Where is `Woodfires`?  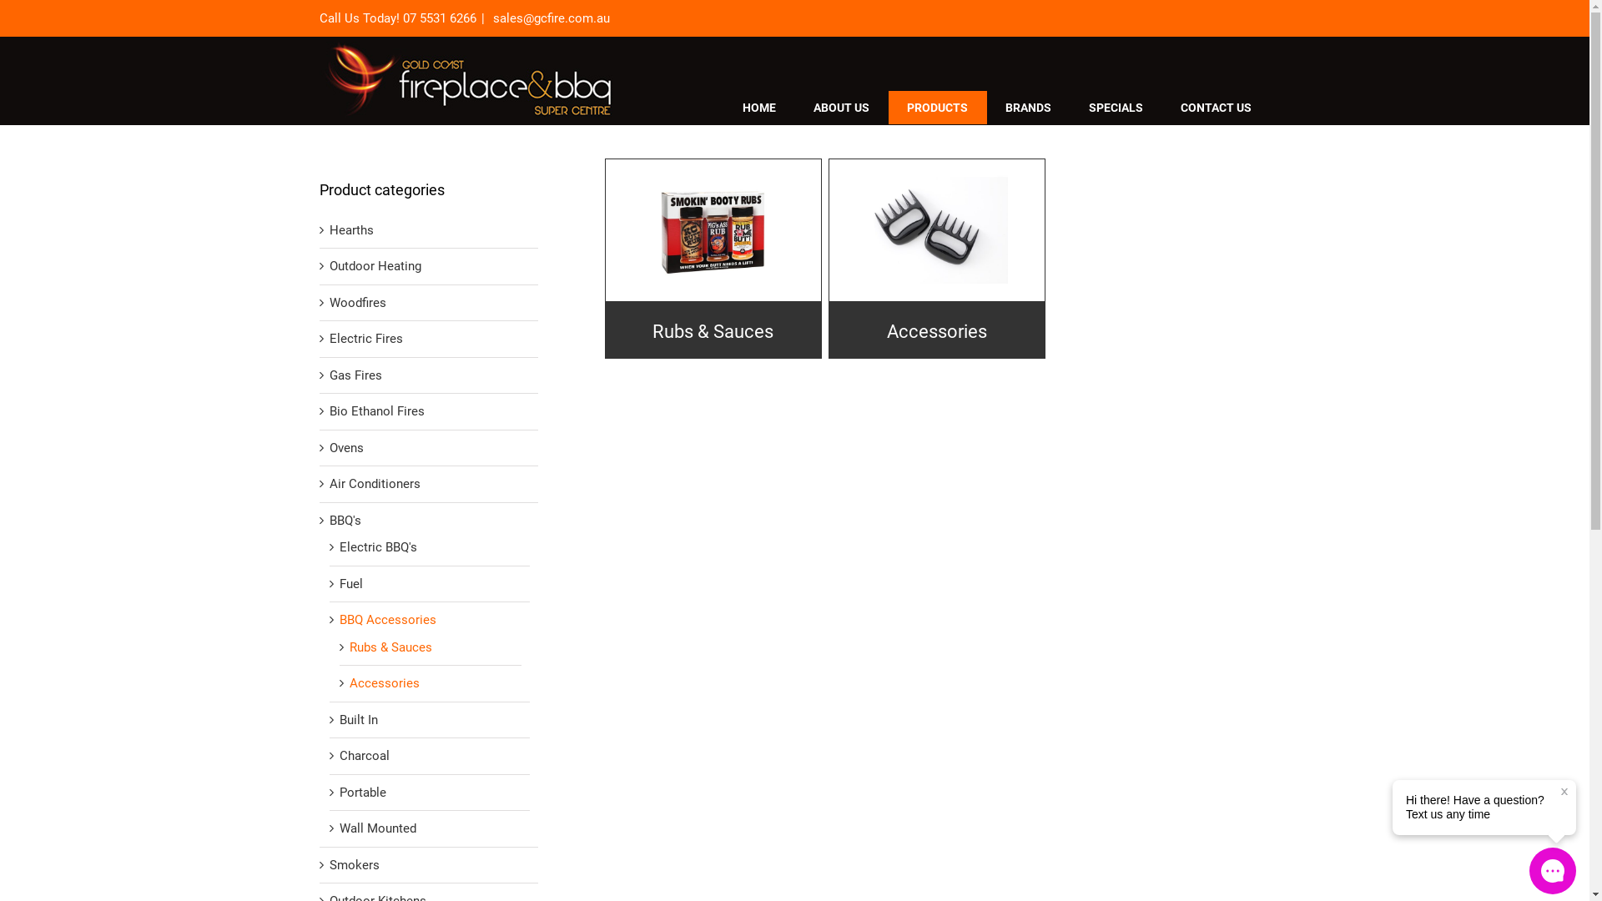 Woodfires is located at coordinates (357, 304).